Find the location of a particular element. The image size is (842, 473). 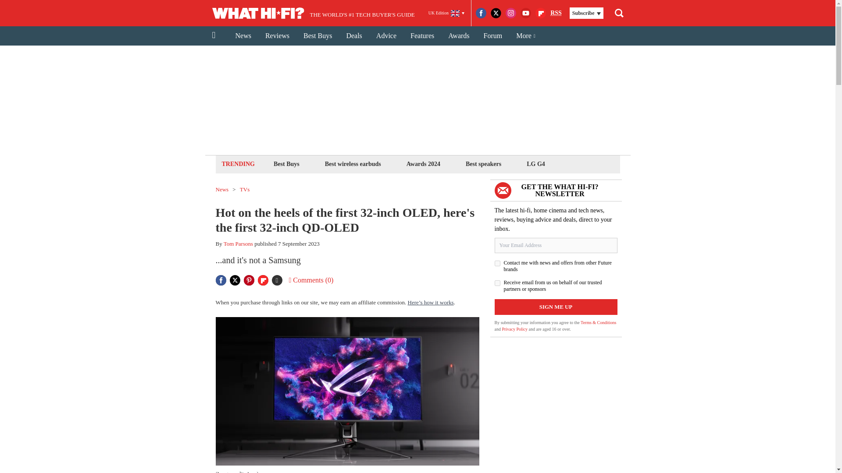

on is located at coordinates (497, 264).